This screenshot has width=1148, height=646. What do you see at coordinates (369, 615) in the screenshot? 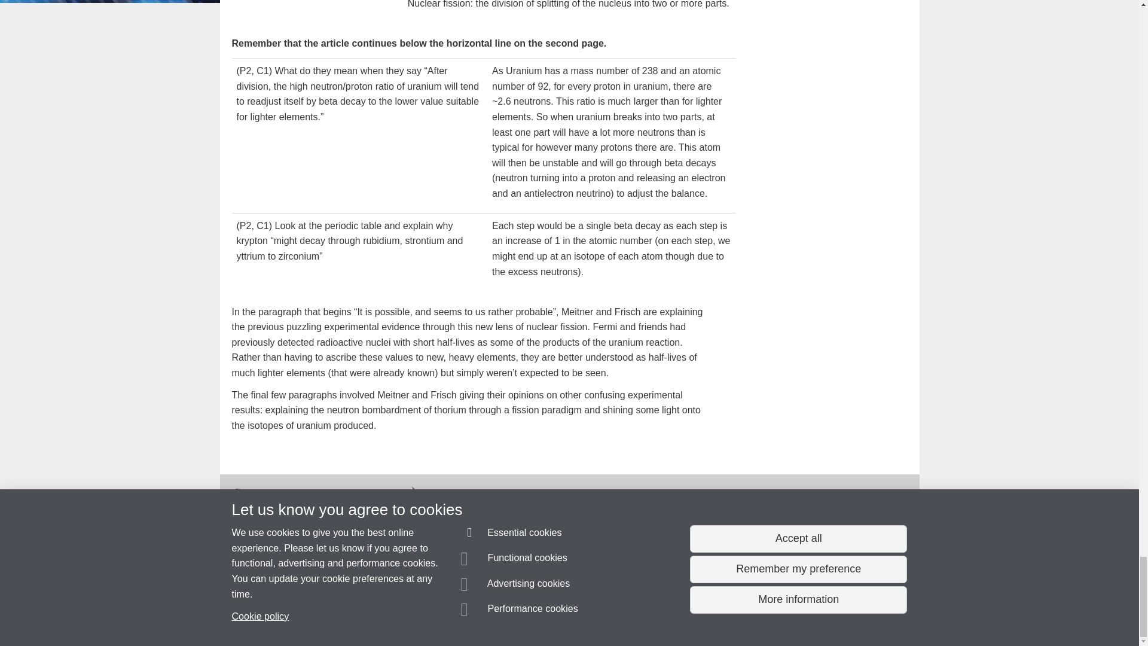
I see `Information about cookies` at bounding box center [369, 615].